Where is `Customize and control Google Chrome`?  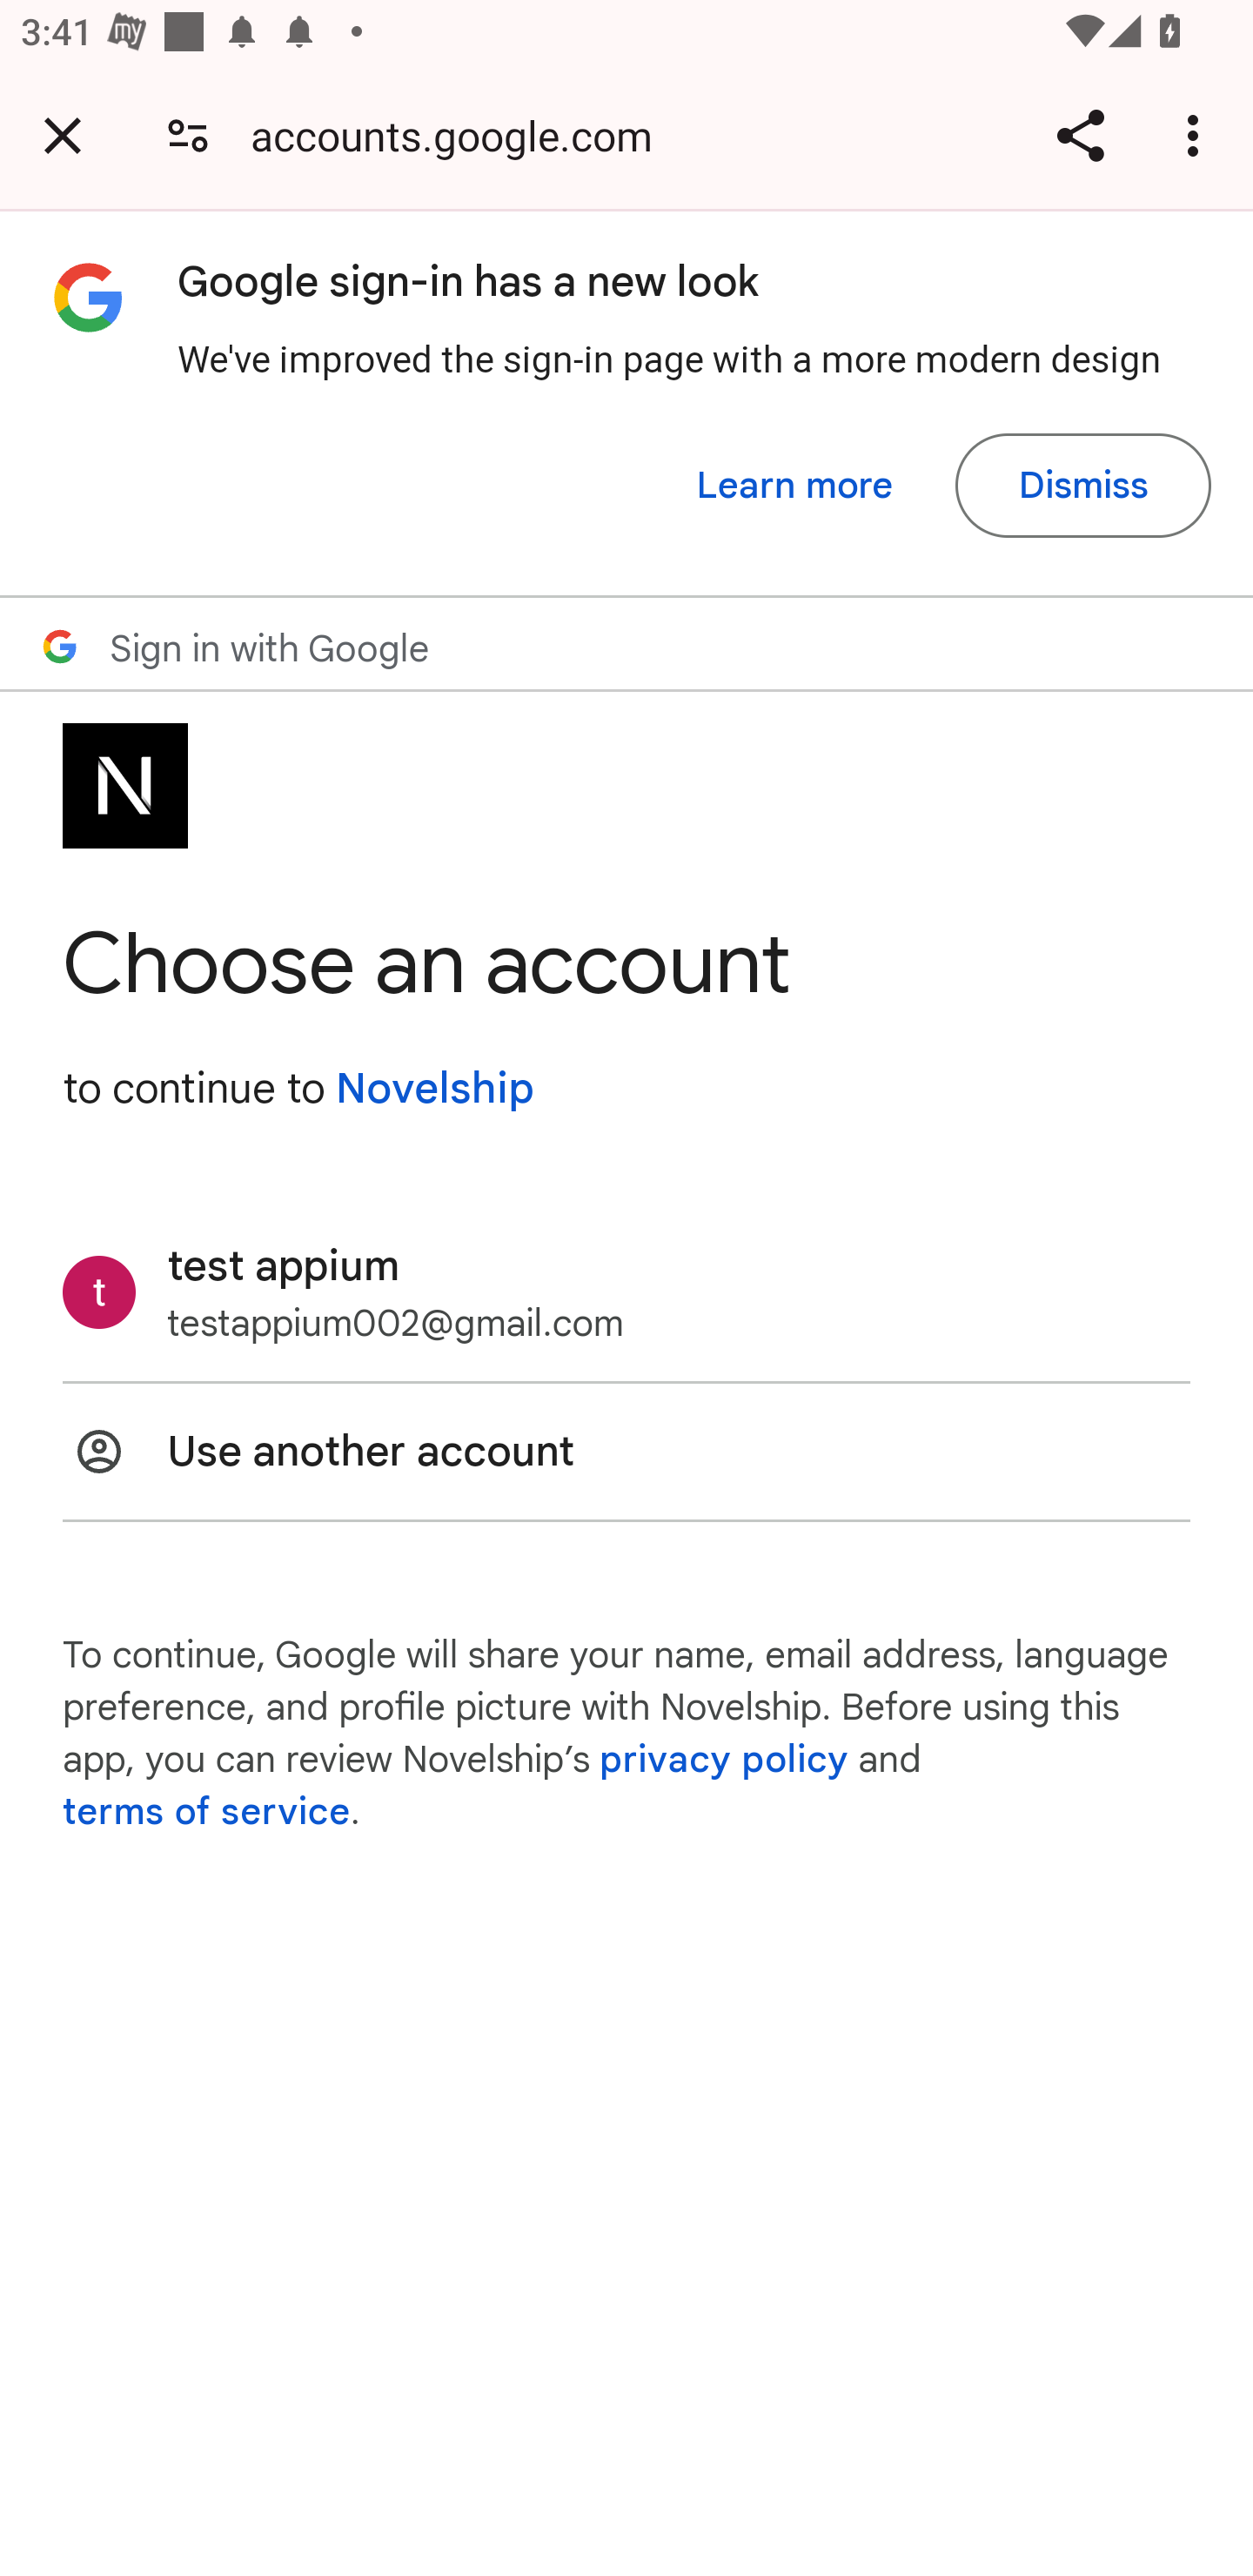
Customize and control Google Chrome is located at coordinates (1197, 135).